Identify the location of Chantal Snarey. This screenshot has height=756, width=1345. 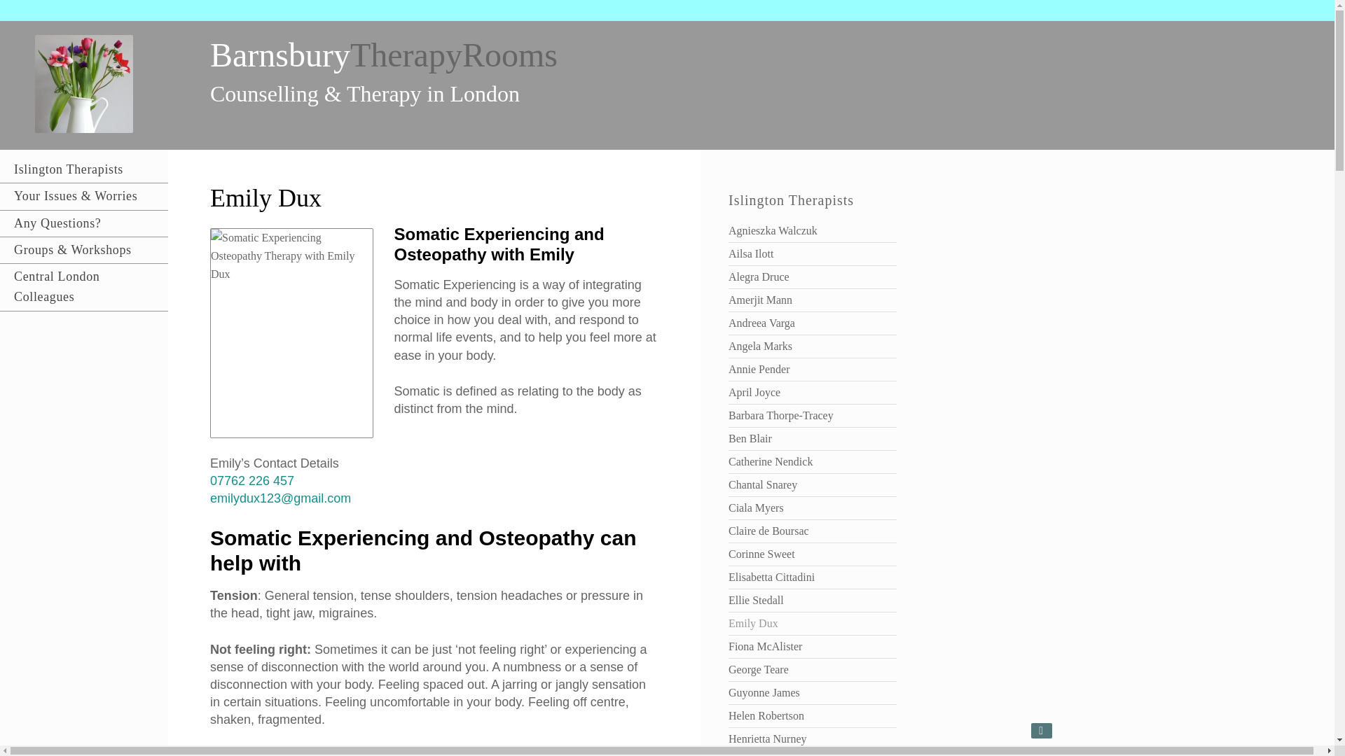
(763, 484).